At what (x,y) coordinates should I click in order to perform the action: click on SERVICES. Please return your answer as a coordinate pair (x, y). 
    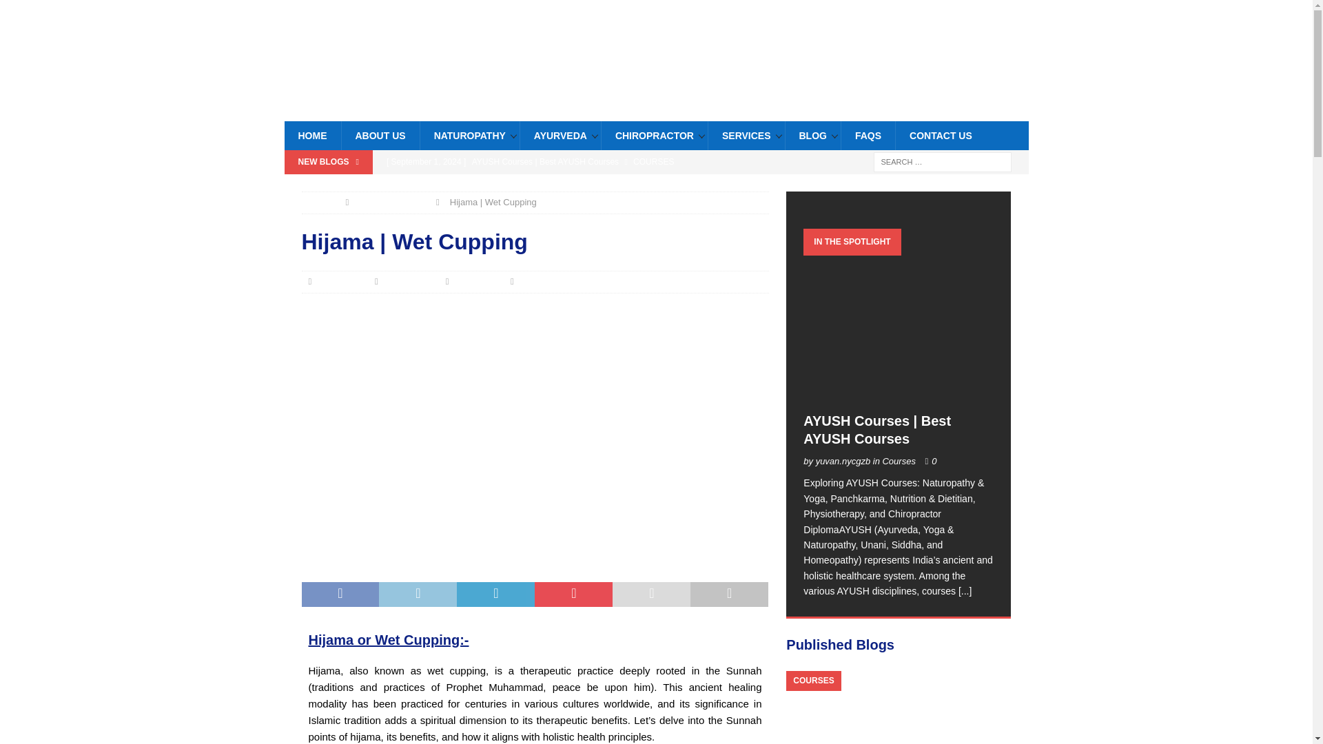
    Looking at the image, I should click on (746, 136).